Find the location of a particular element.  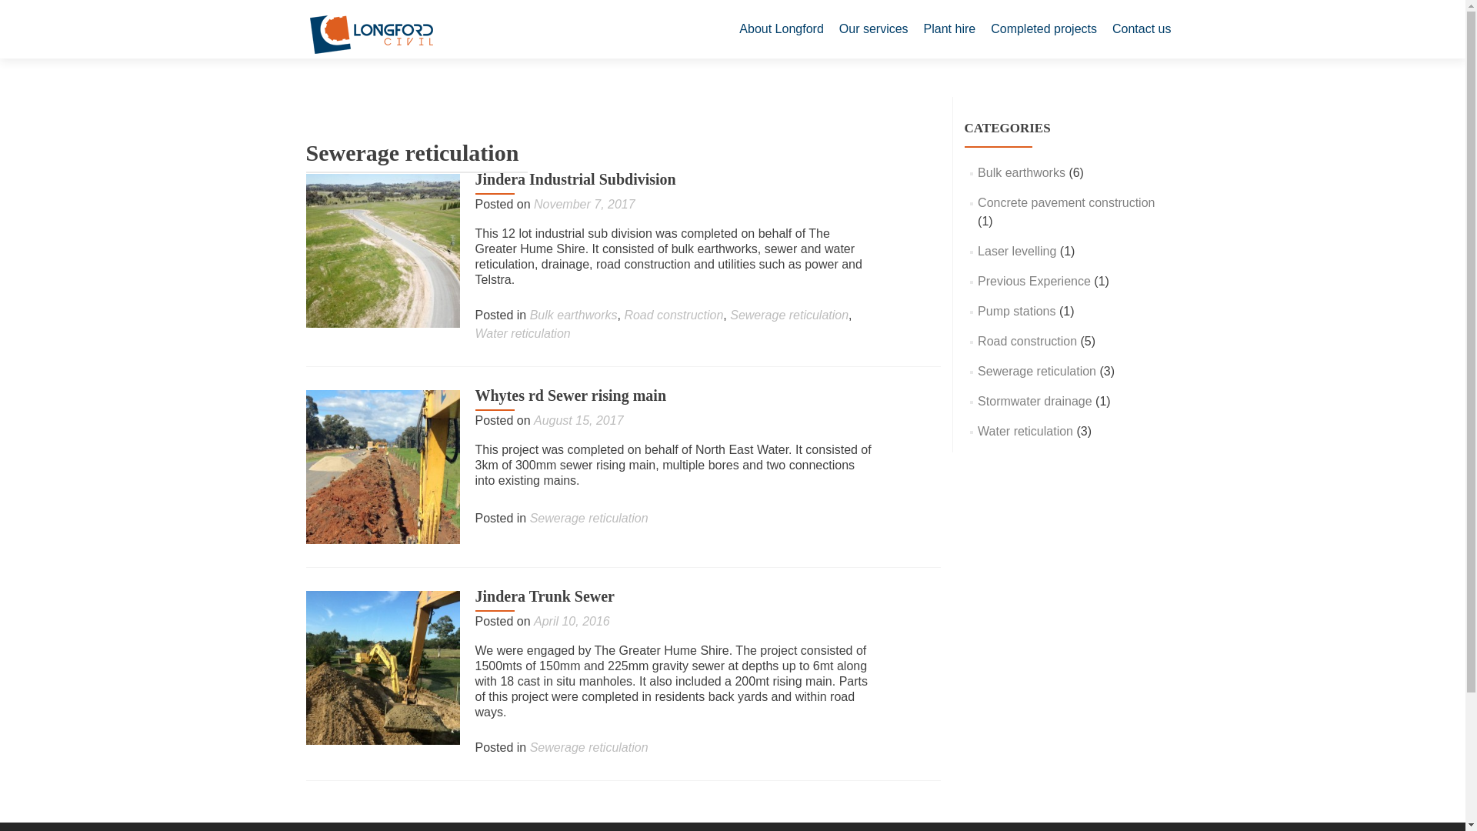

Stormwater drainage is located at coordinates (1035, 402).